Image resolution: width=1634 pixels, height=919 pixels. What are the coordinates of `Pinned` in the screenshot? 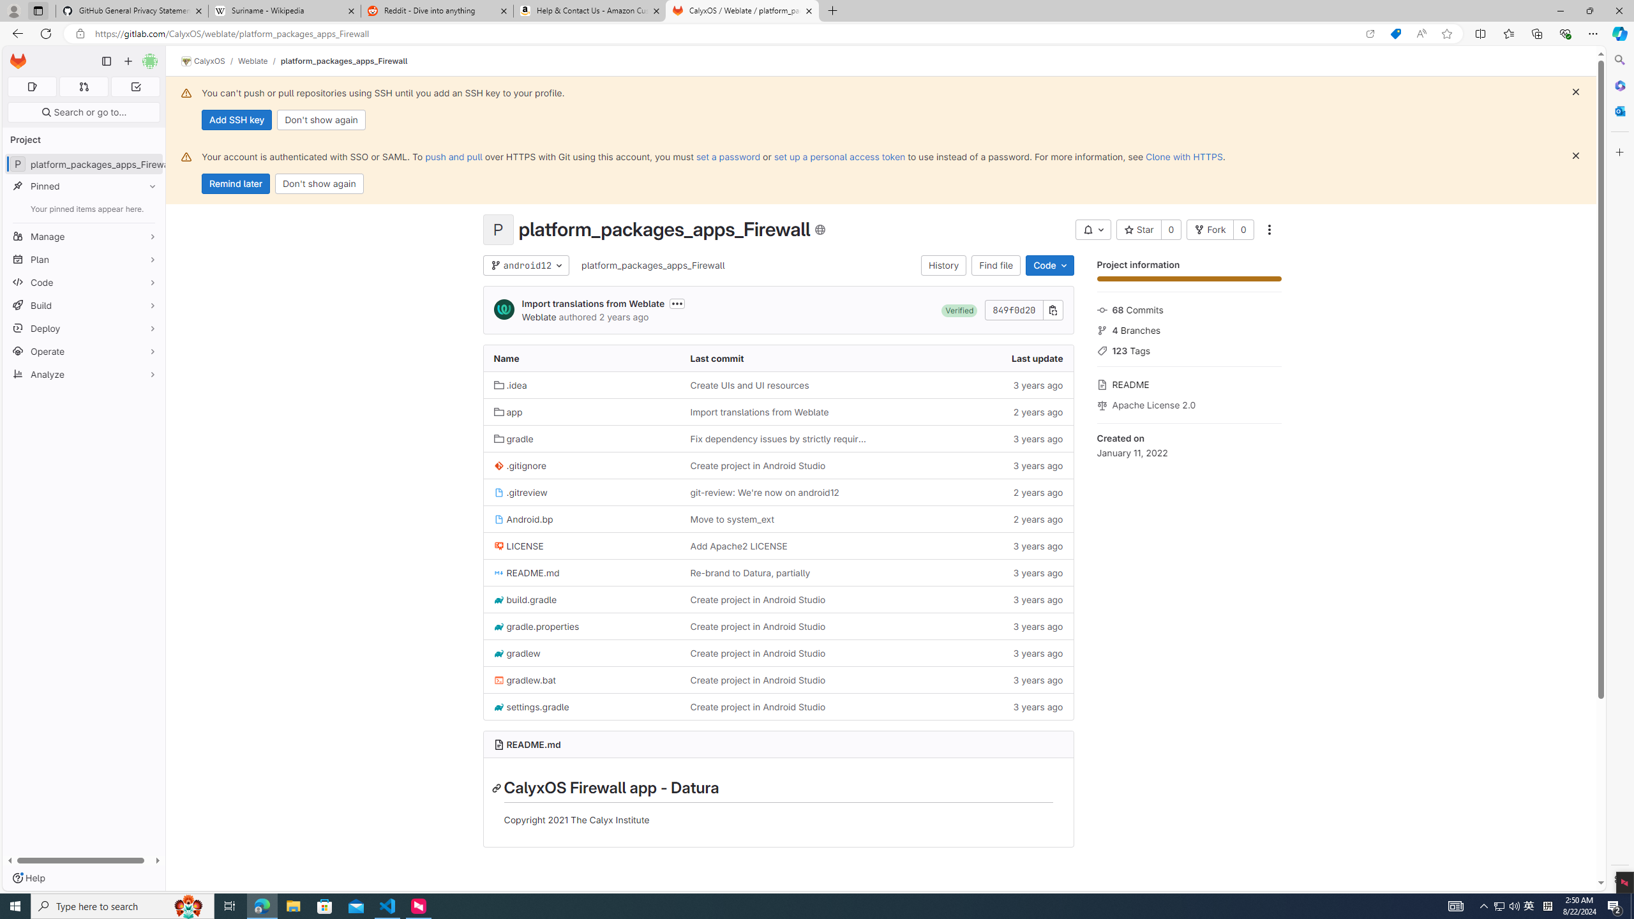 It's located at (84, 186).